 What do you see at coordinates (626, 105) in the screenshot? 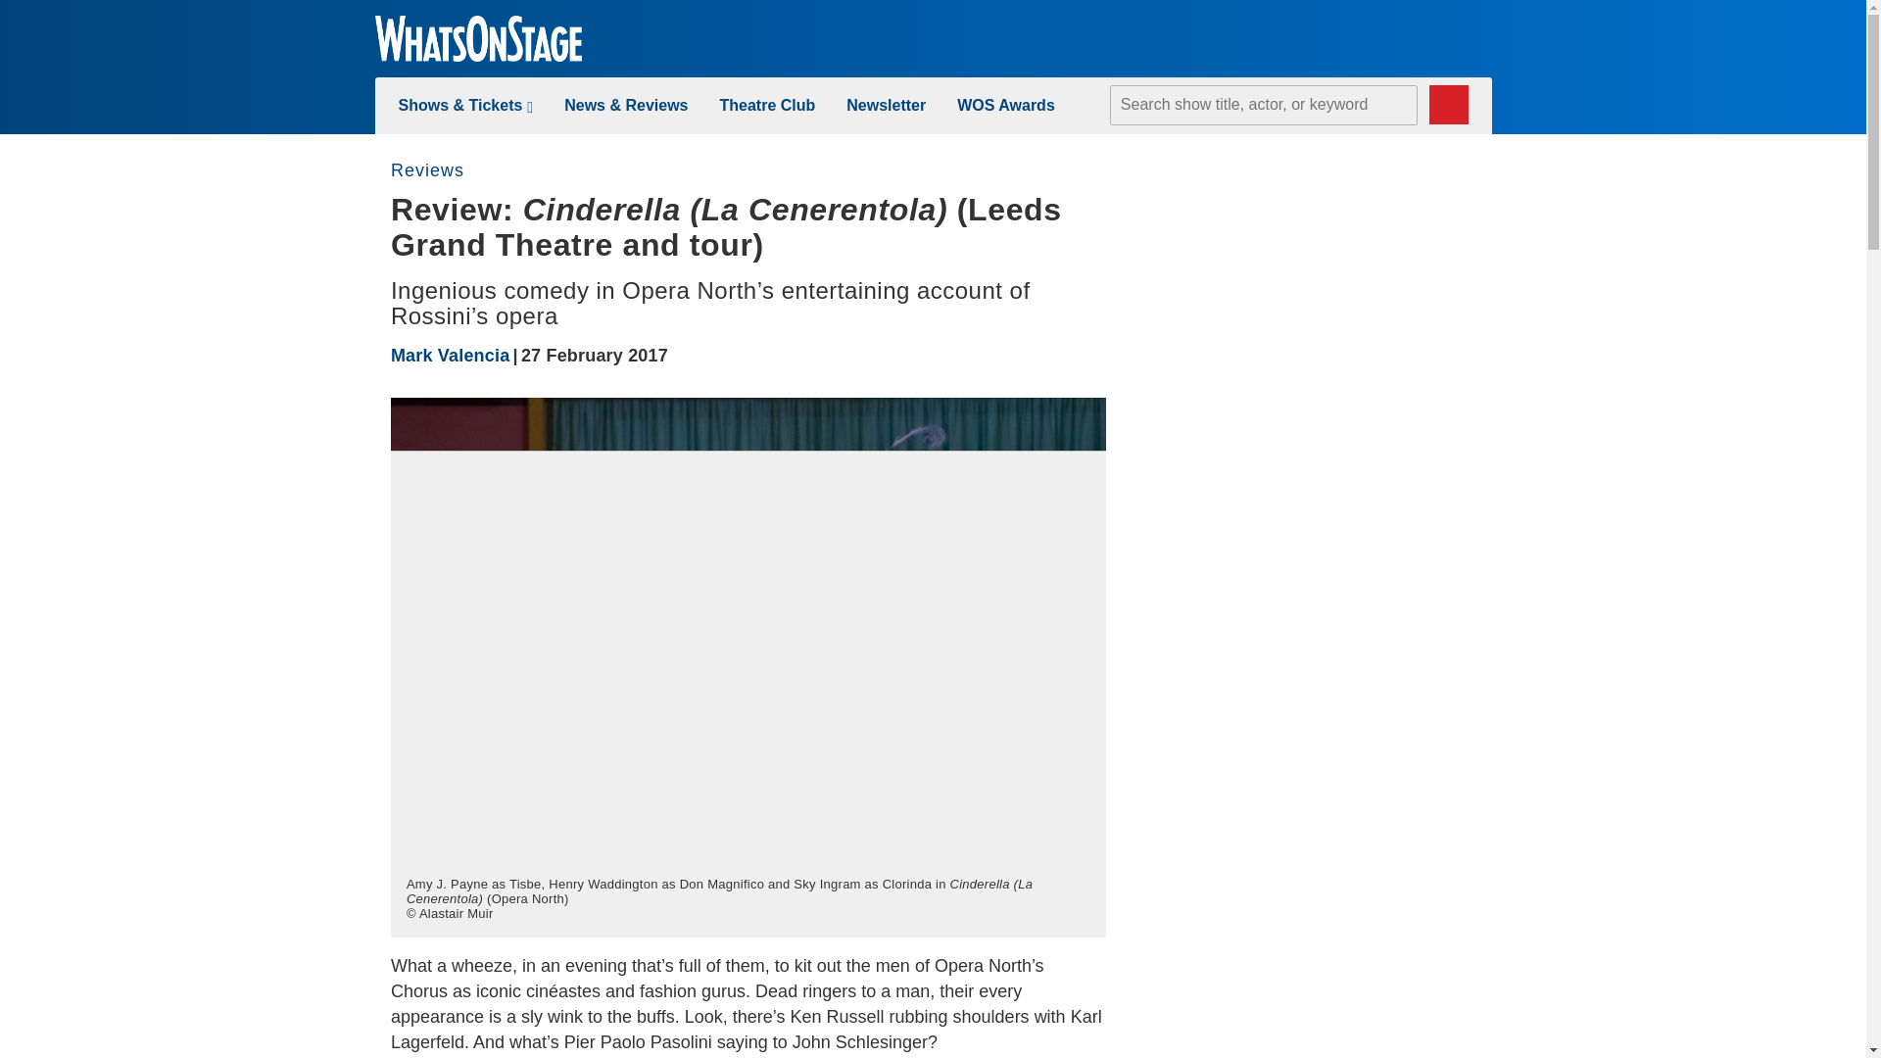
I see `new-and-reviews-link` at bounding box center [626, 105].